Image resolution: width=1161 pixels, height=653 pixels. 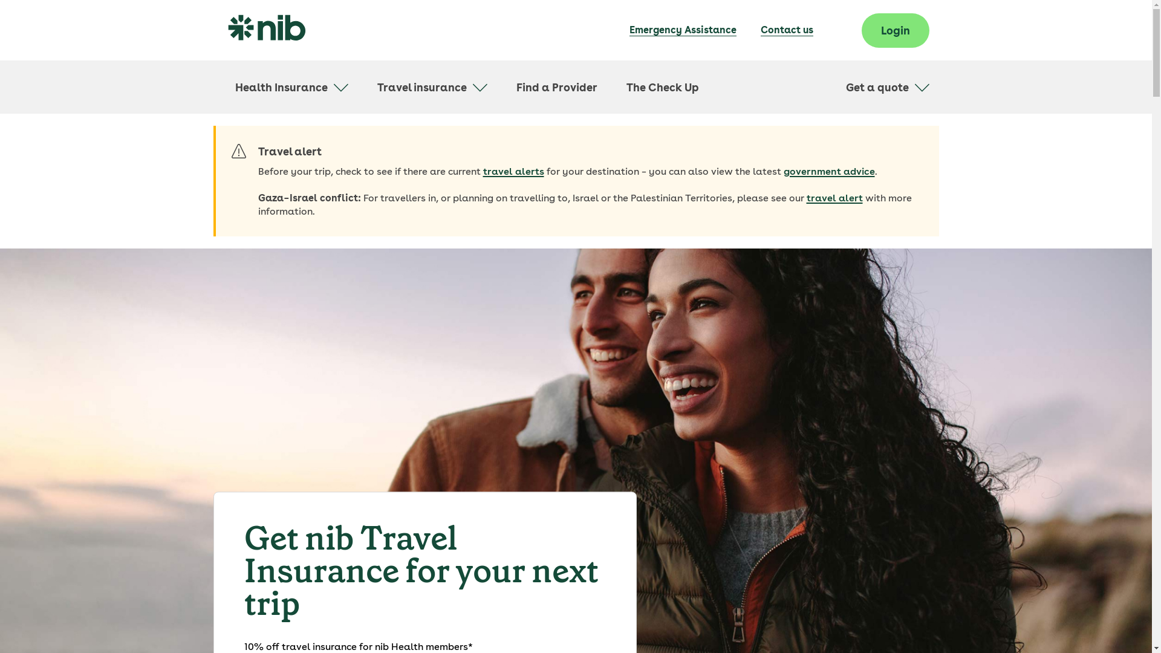 What do you see at coordinates (834, 198) in the screenshot?
I see `travel alert` at bounding box center [834, 198].